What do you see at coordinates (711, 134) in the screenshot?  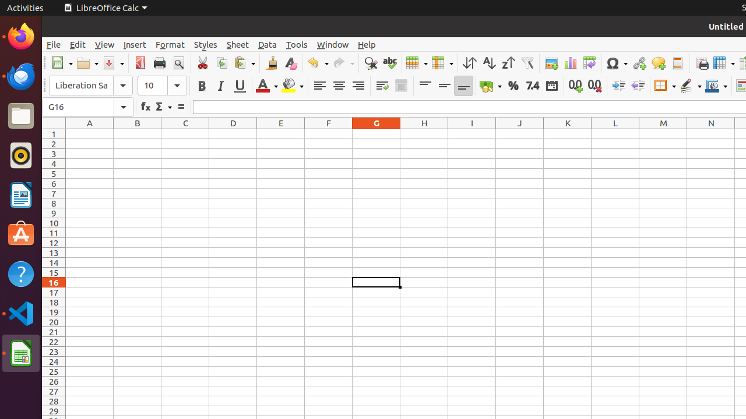 I see `N1` at bounding box center [711, 134].